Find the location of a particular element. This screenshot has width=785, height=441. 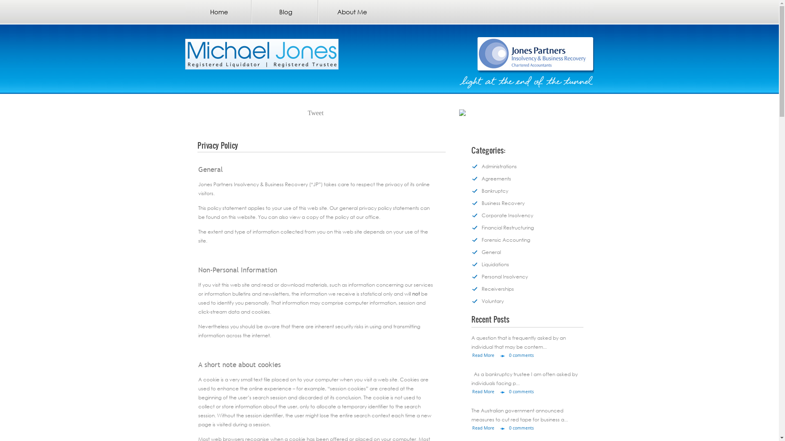

0comments is located at coordinates (521, 356).